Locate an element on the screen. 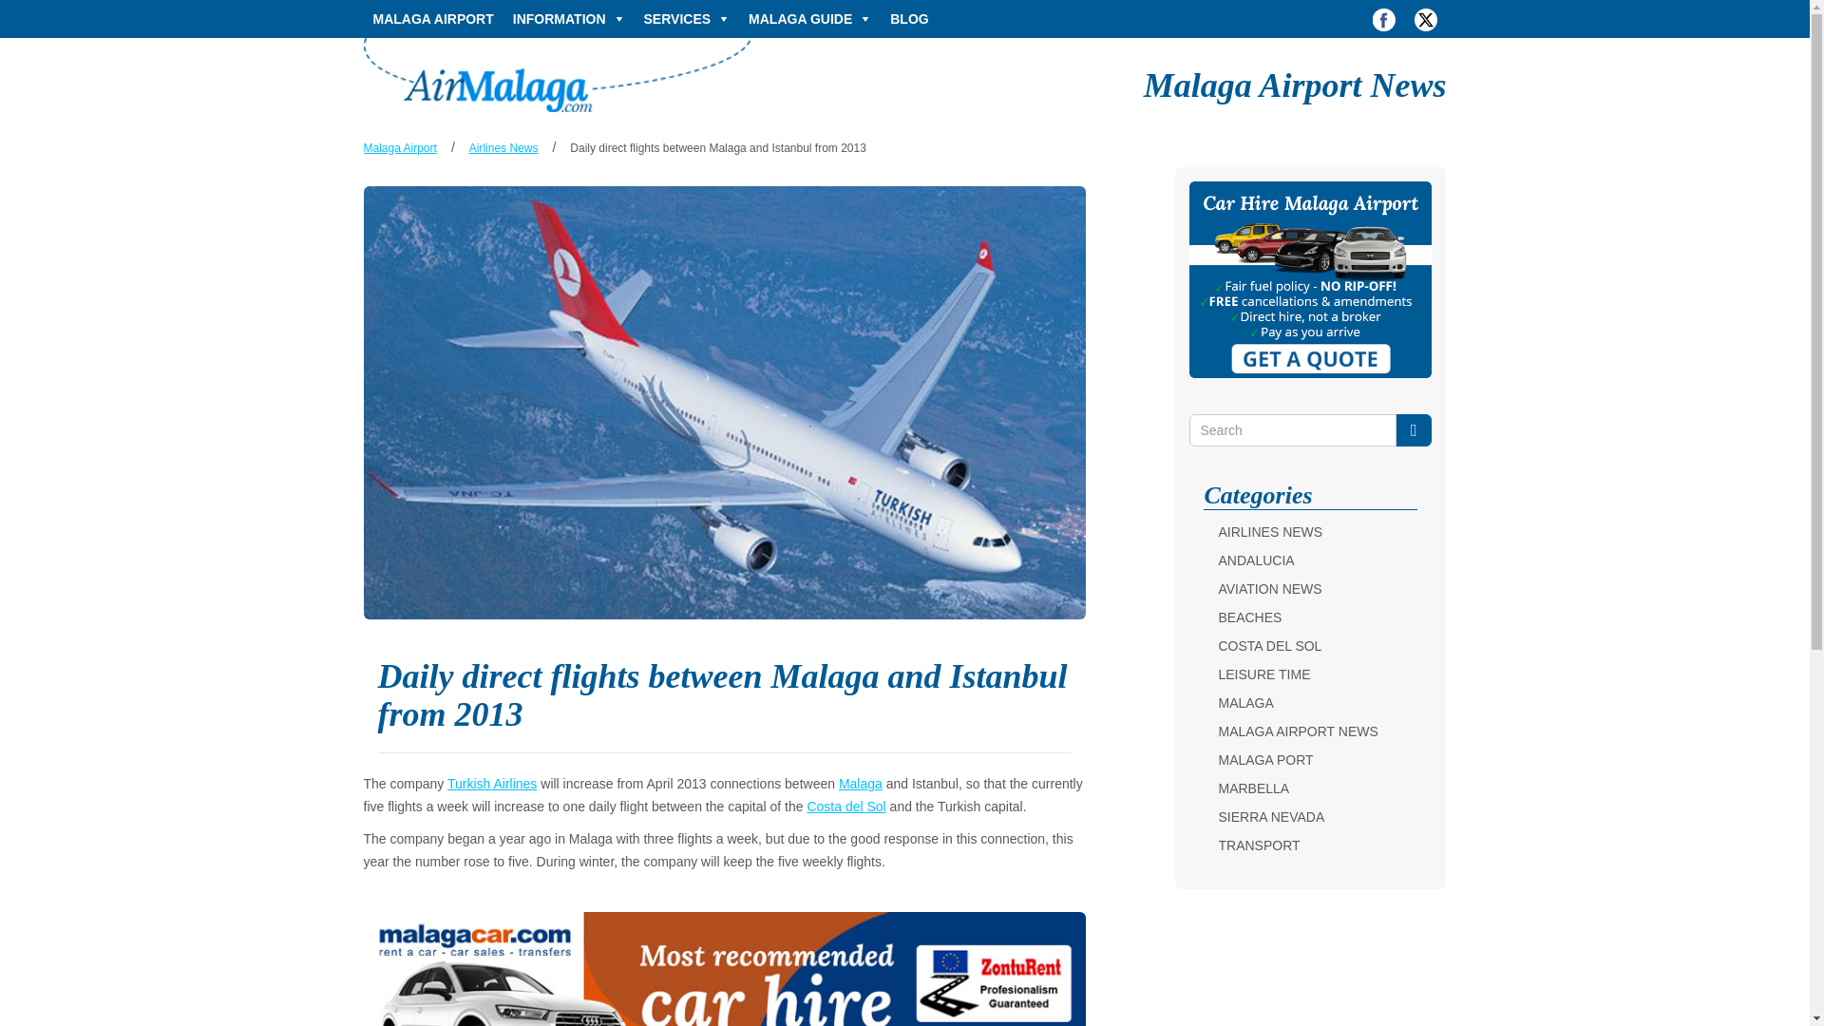 This screenshot has height=1026, width=1824. Malaga Airport is located at coordinates (399, 148).